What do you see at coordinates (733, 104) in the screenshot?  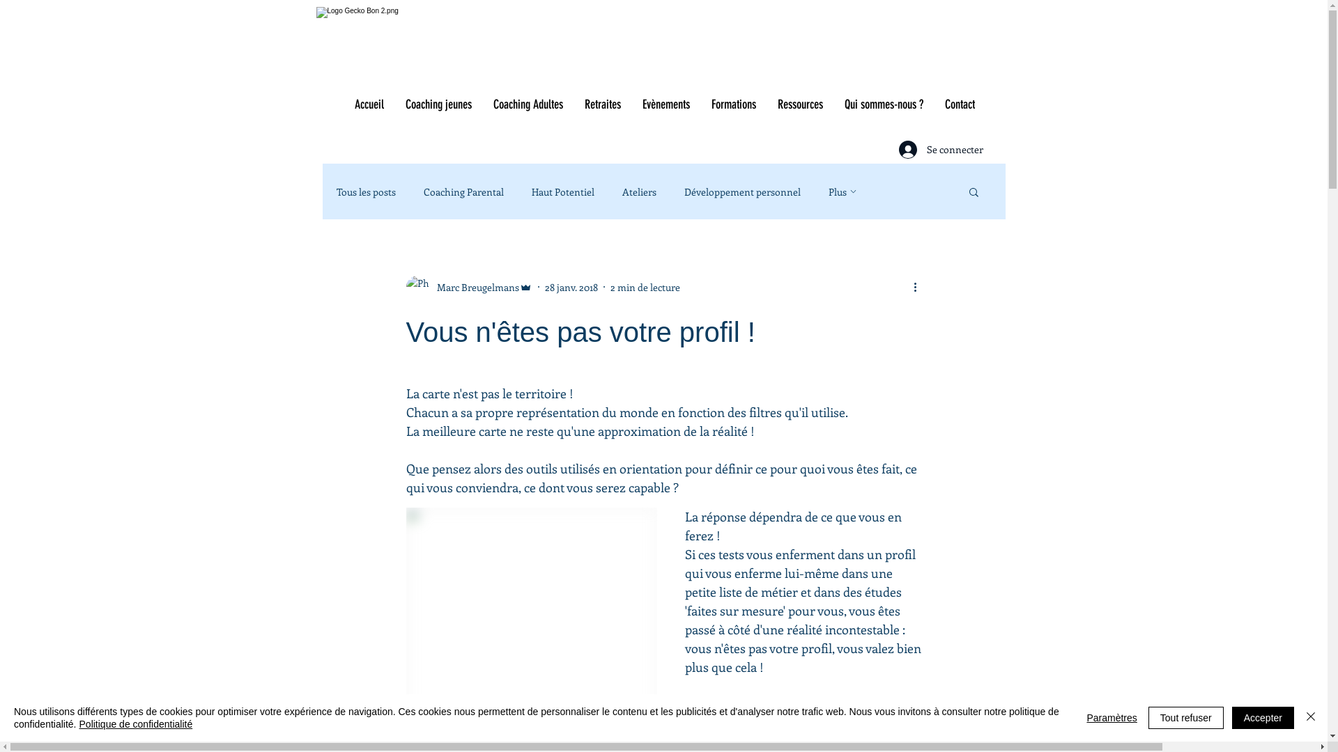 I see `Formations` at bounding box center [733, 104].